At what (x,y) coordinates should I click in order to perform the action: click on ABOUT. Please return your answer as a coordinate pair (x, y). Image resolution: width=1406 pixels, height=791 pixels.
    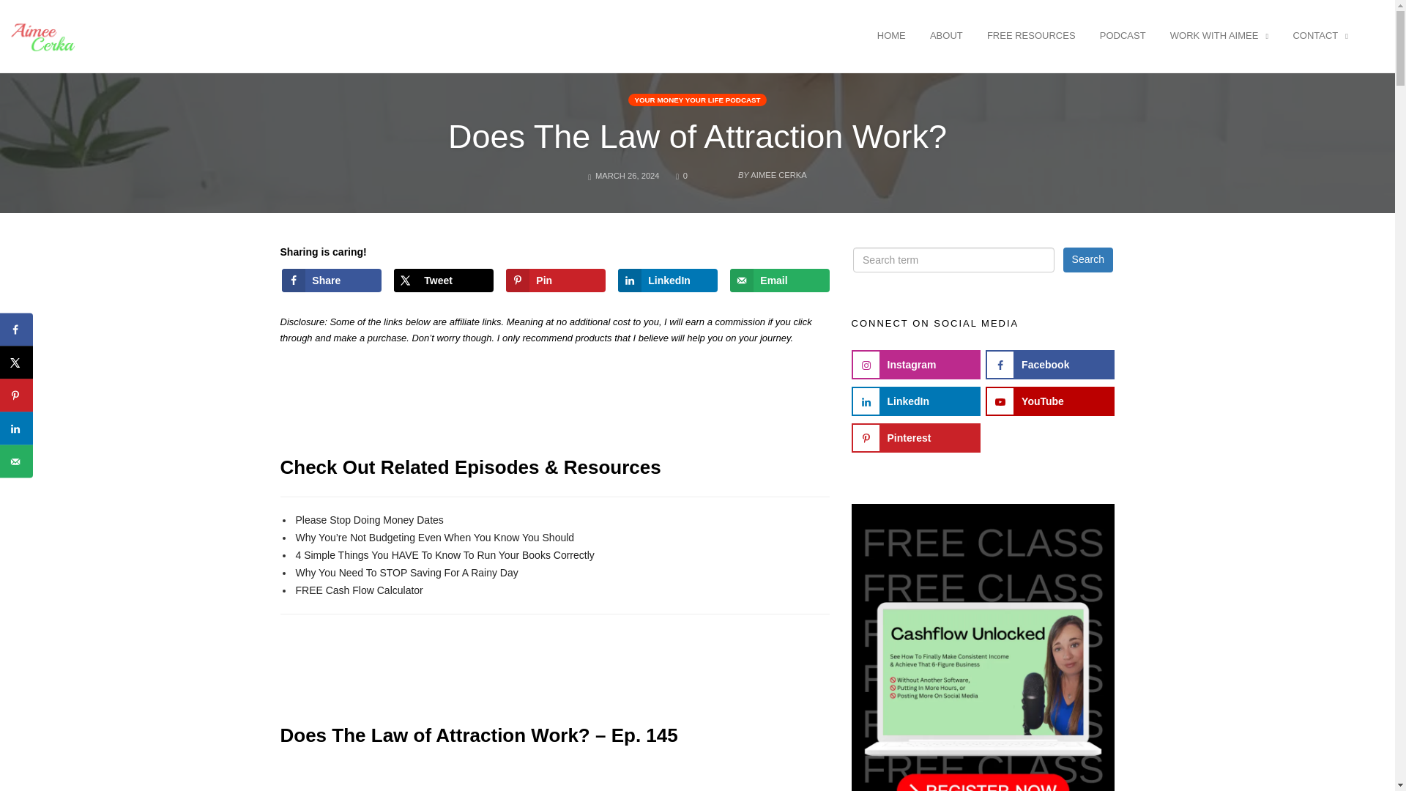
    Looking at the image, I should click on (946, 35).